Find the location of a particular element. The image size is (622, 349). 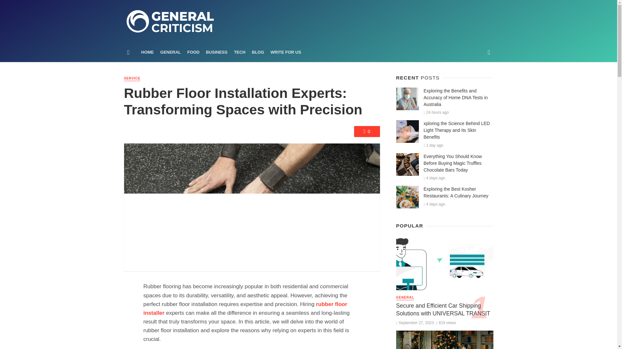

0 Comments is located at coordinates (367, 131).